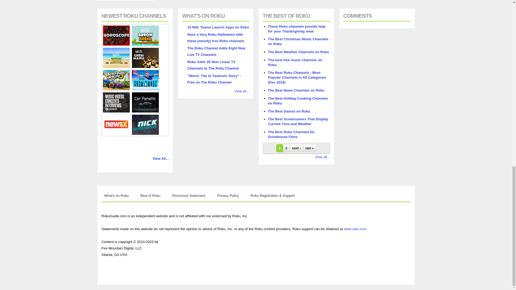  I want to click on The Roku Channel Adds Eight New Live TV Channels, so click(216, 51).